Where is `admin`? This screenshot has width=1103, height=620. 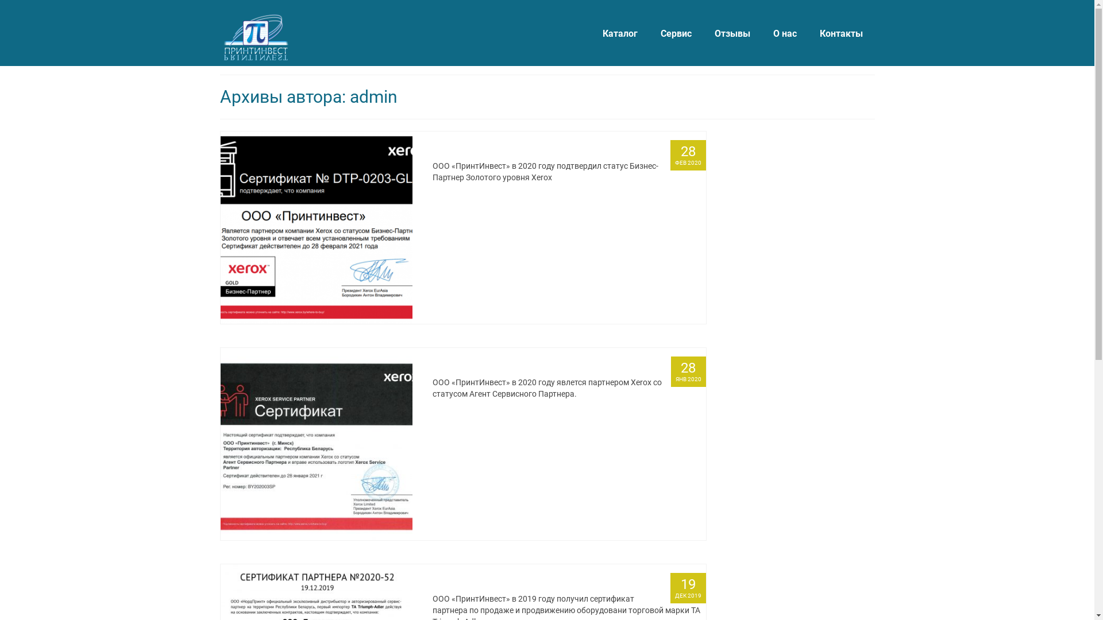
admin is located at coordinates (458, 365).